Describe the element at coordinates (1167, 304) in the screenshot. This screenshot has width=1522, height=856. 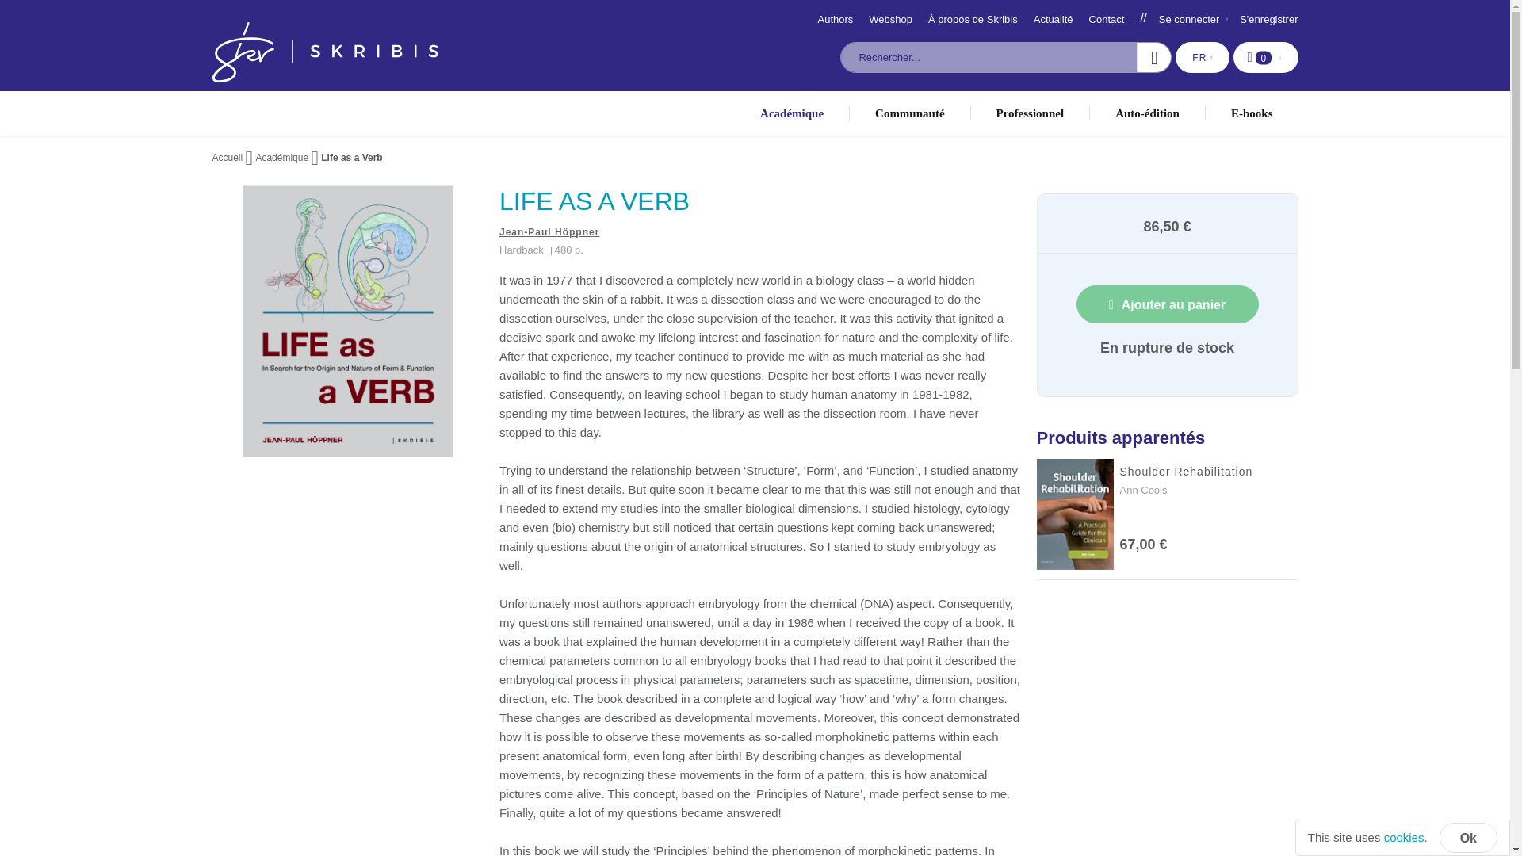
I see `Ajouter au panier` at that location.